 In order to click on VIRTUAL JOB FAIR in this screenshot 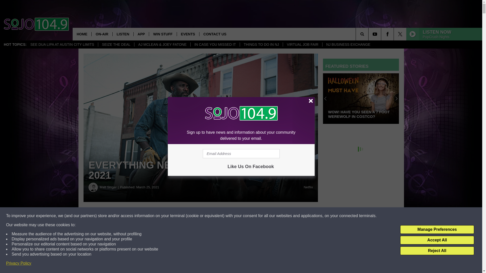, I will do `click(302, 44)`.